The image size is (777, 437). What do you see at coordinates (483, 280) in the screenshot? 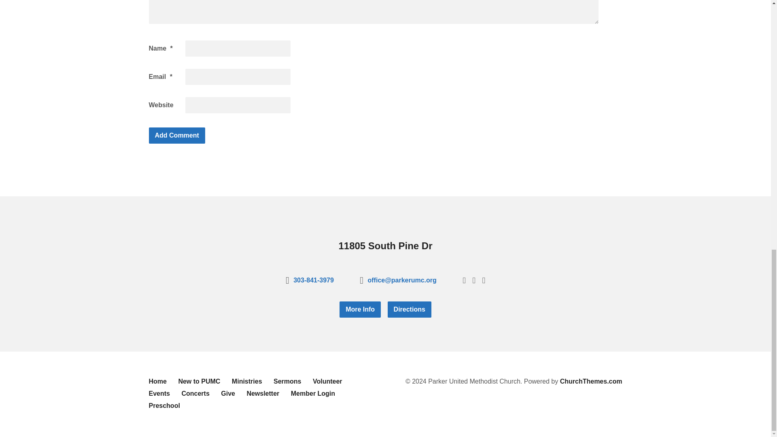
I see `Instagram` at bounding box center [483, 280].